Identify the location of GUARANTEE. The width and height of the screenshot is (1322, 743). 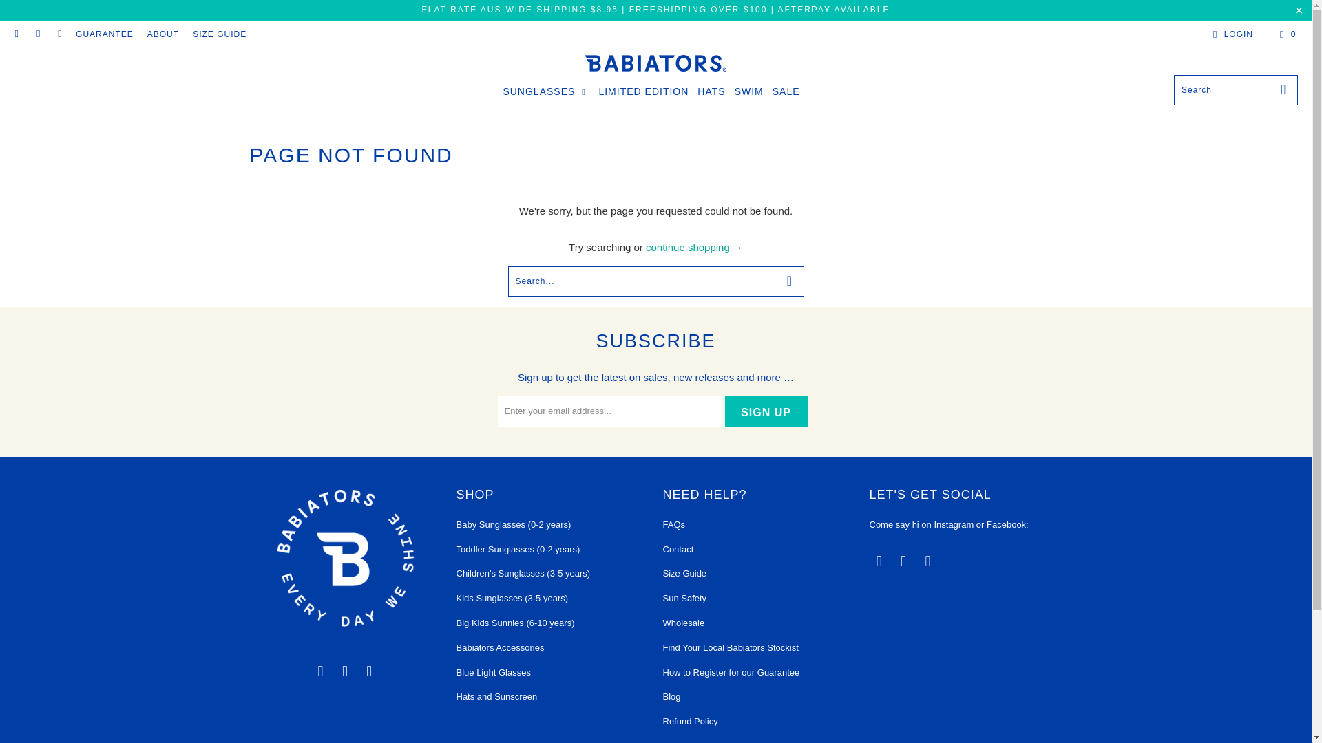
(104, 34).